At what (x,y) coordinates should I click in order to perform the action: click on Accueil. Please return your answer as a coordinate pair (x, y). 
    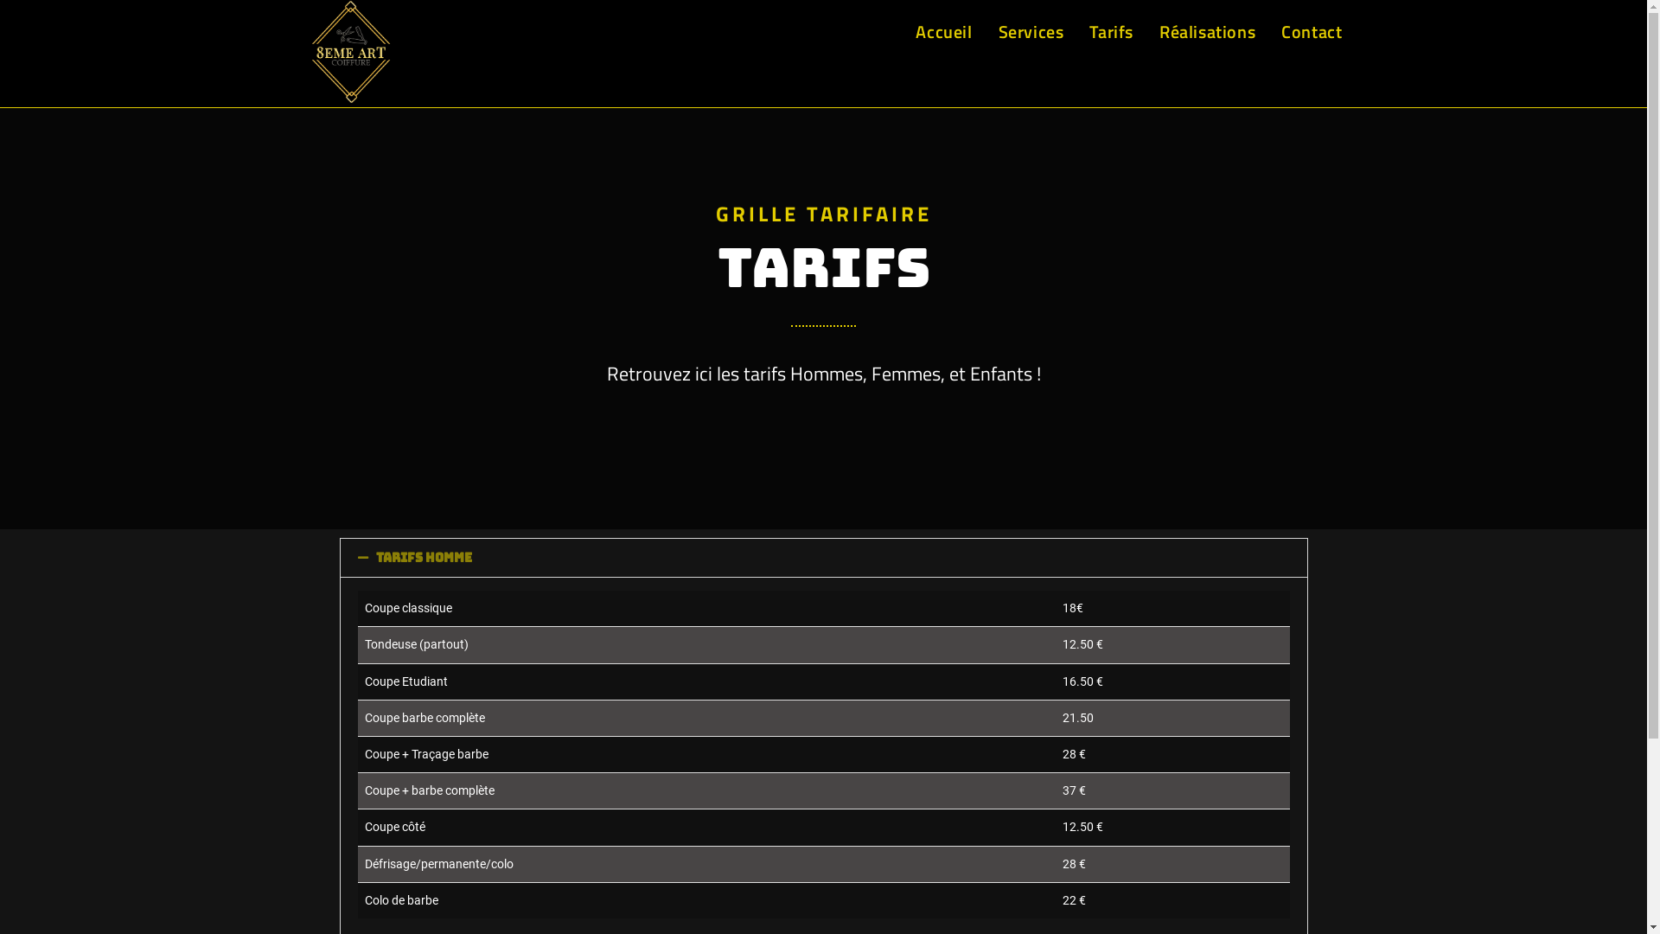
    Looking at the image, I should click on (944, 32).